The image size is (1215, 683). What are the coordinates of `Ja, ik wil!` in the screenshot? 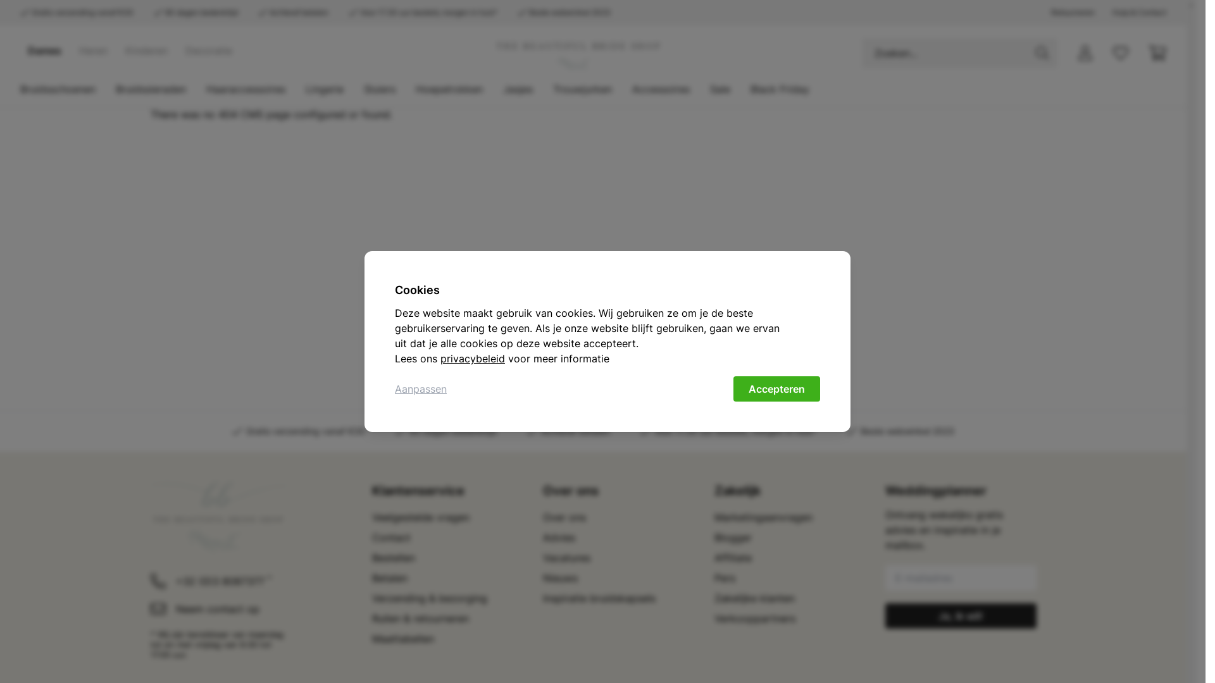 It's located at (961, 616).